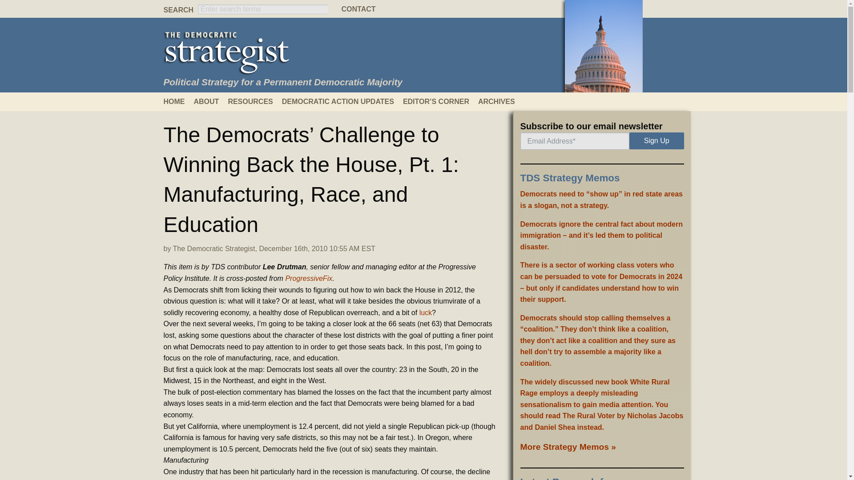  I want to click on RESOURCES, so click(254, 101).